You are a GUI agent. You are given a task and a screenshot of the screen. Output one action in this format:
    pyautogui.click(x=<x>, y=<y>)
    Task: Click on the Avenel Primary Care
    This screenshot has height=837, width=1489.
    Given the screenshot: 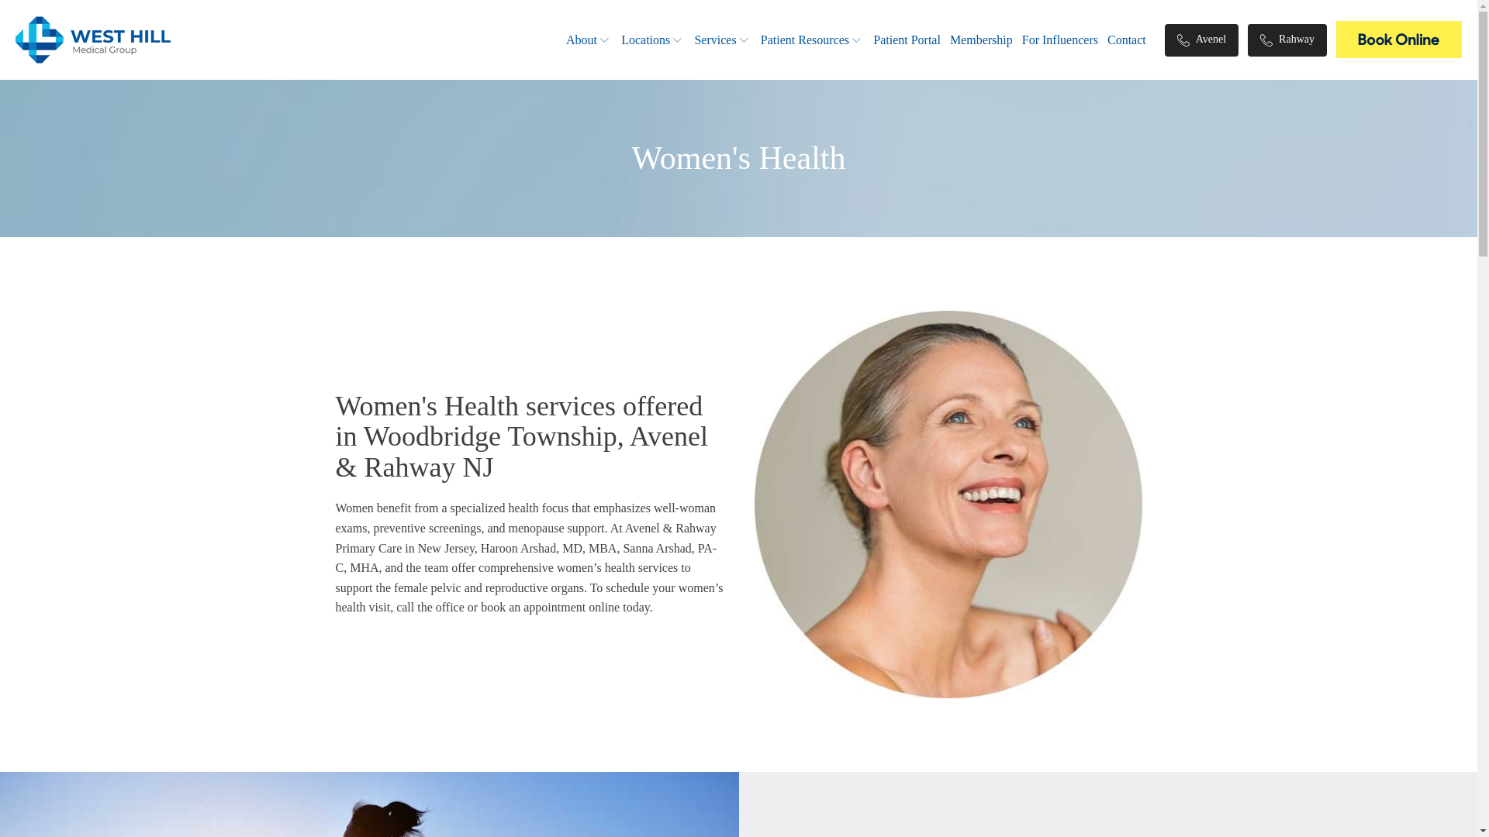 What is the action you would take?
    pyautogui.click(x=1399, y=39)
    